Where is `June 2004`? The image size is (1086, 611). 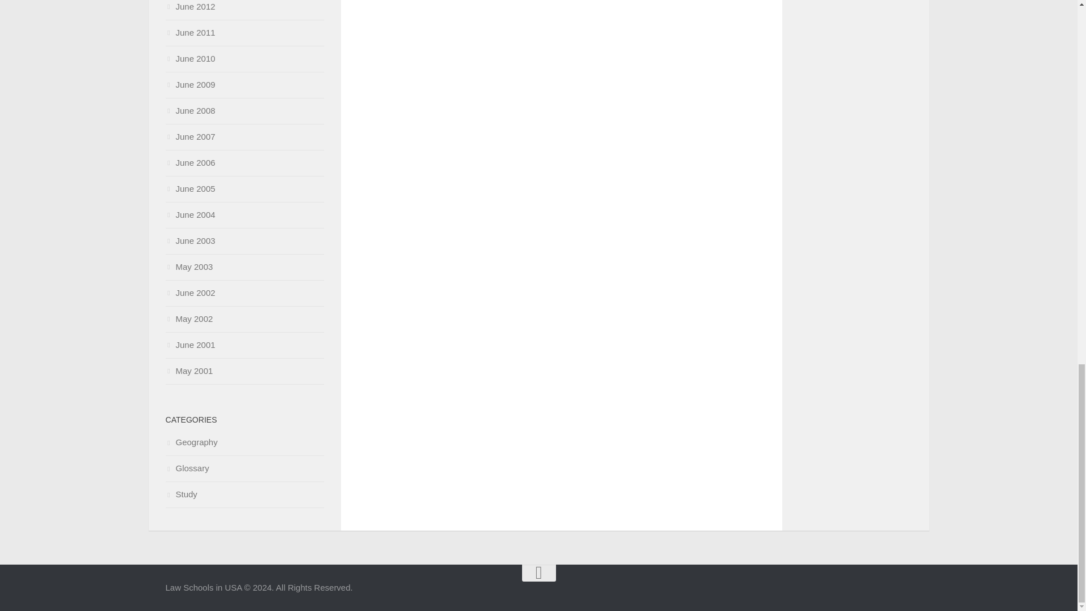 June 2004 is located at coordinates (190, 214).